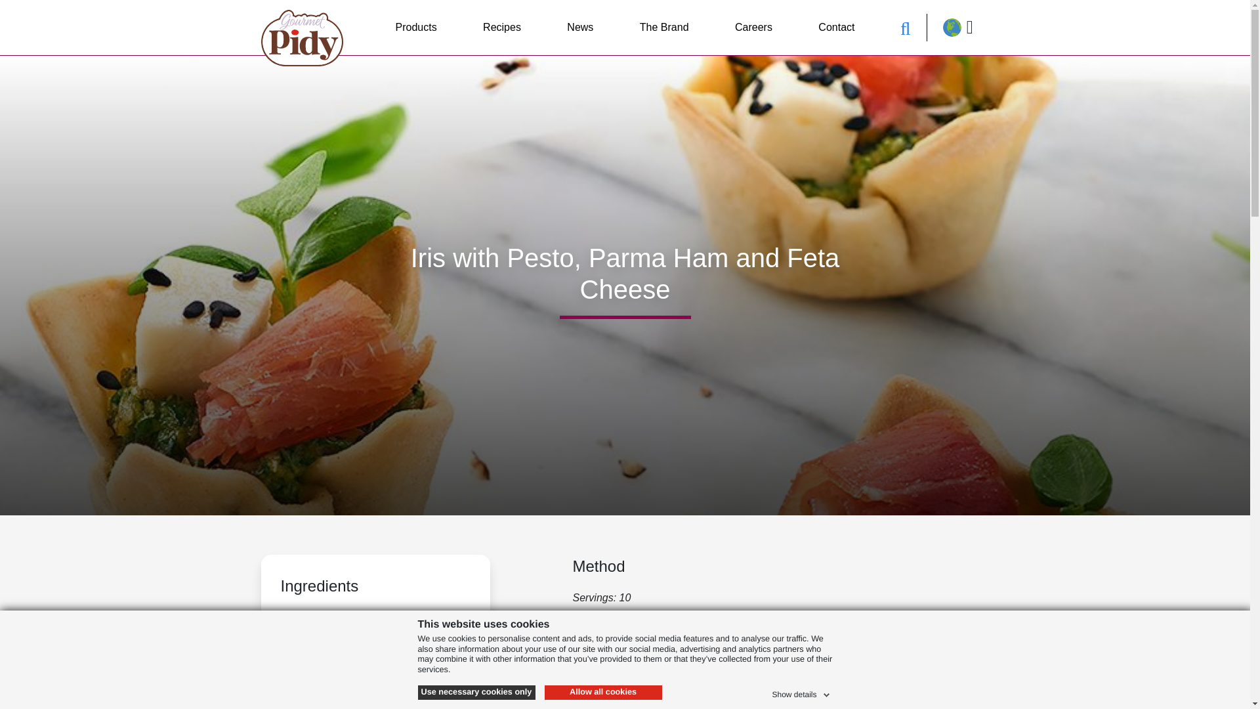  Describe the element at coordinates (475, 692) in the screenshot. I see `Use necessary cookies only` at that location.